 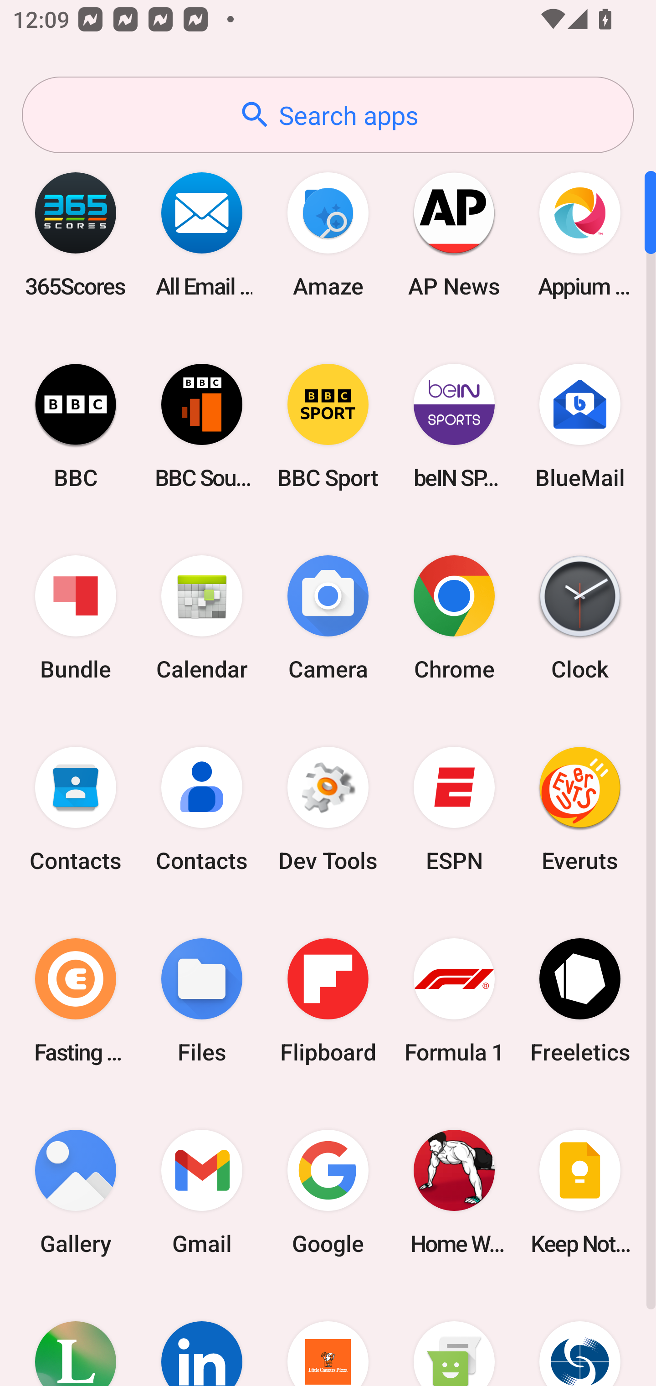 What do you see at coordinates (76, 618) in the screenshot?
I see `Bundle` at bounding box center [76, 618].